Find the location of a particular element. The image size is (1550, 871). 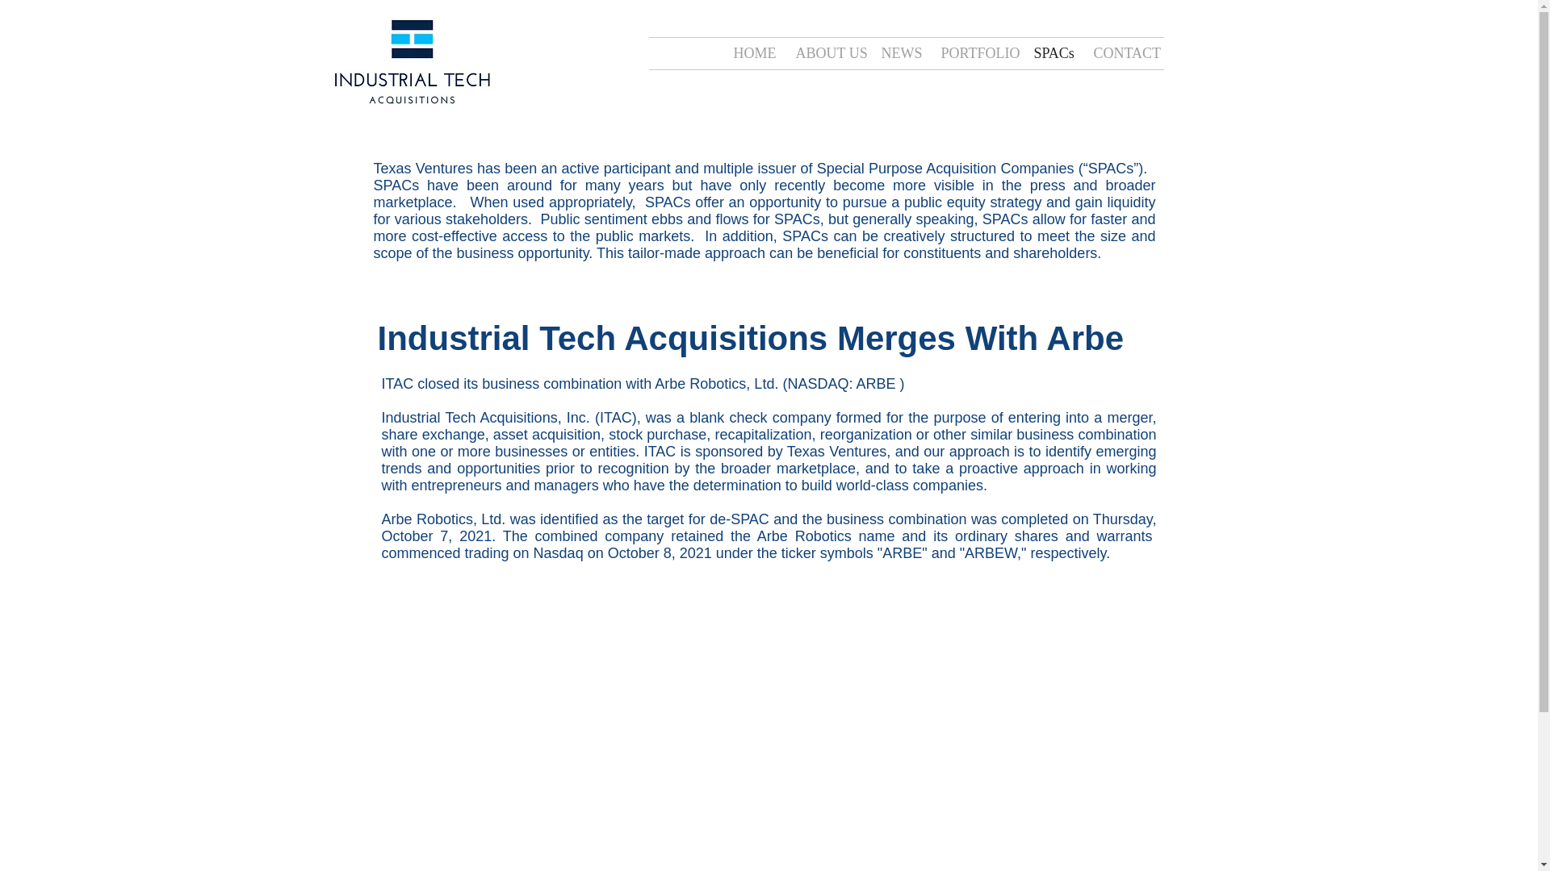

NEWS is located at coordinates (898, 53).